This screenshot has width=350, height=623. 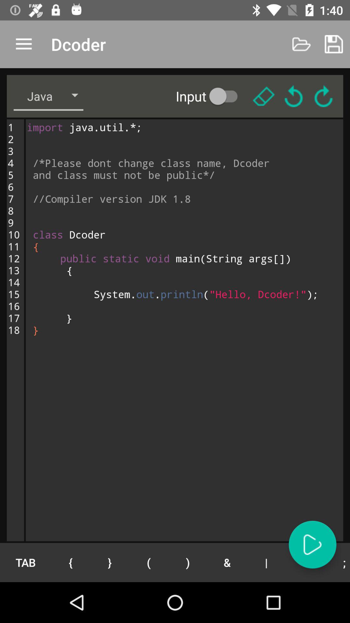 I want to click on rotate clockwise, so click(x=323, y=96).